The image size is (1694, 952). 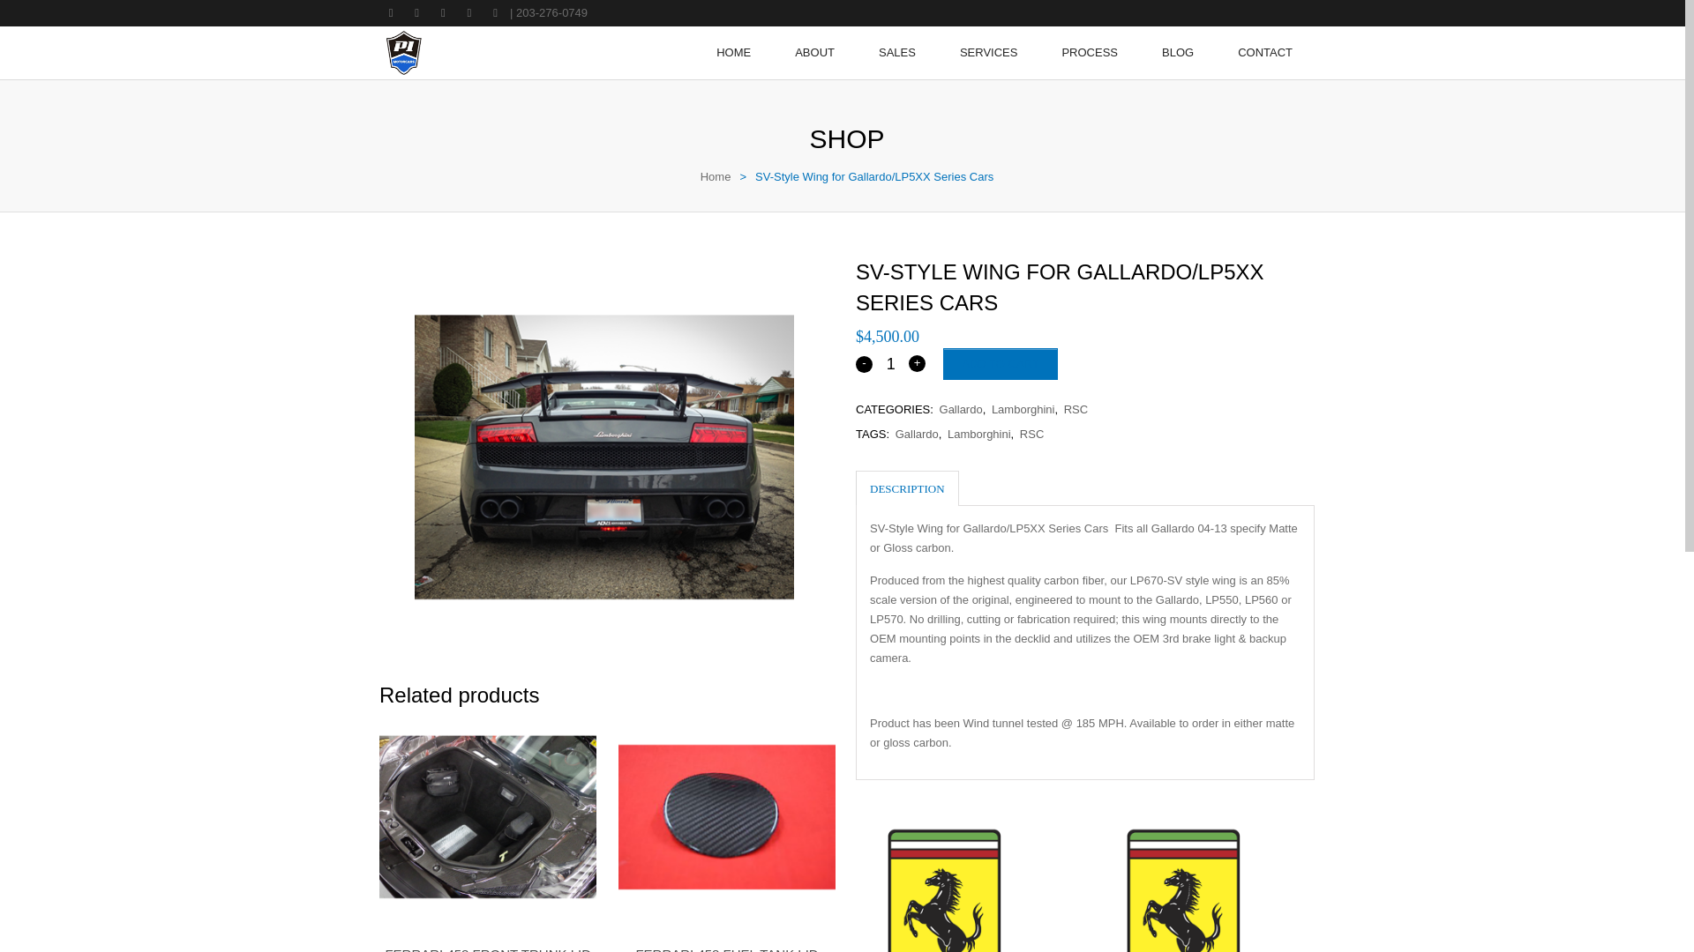 What do you see at coordinates (891, 363) in the screenshot?
I see `1` at bounding box center [891, 363].